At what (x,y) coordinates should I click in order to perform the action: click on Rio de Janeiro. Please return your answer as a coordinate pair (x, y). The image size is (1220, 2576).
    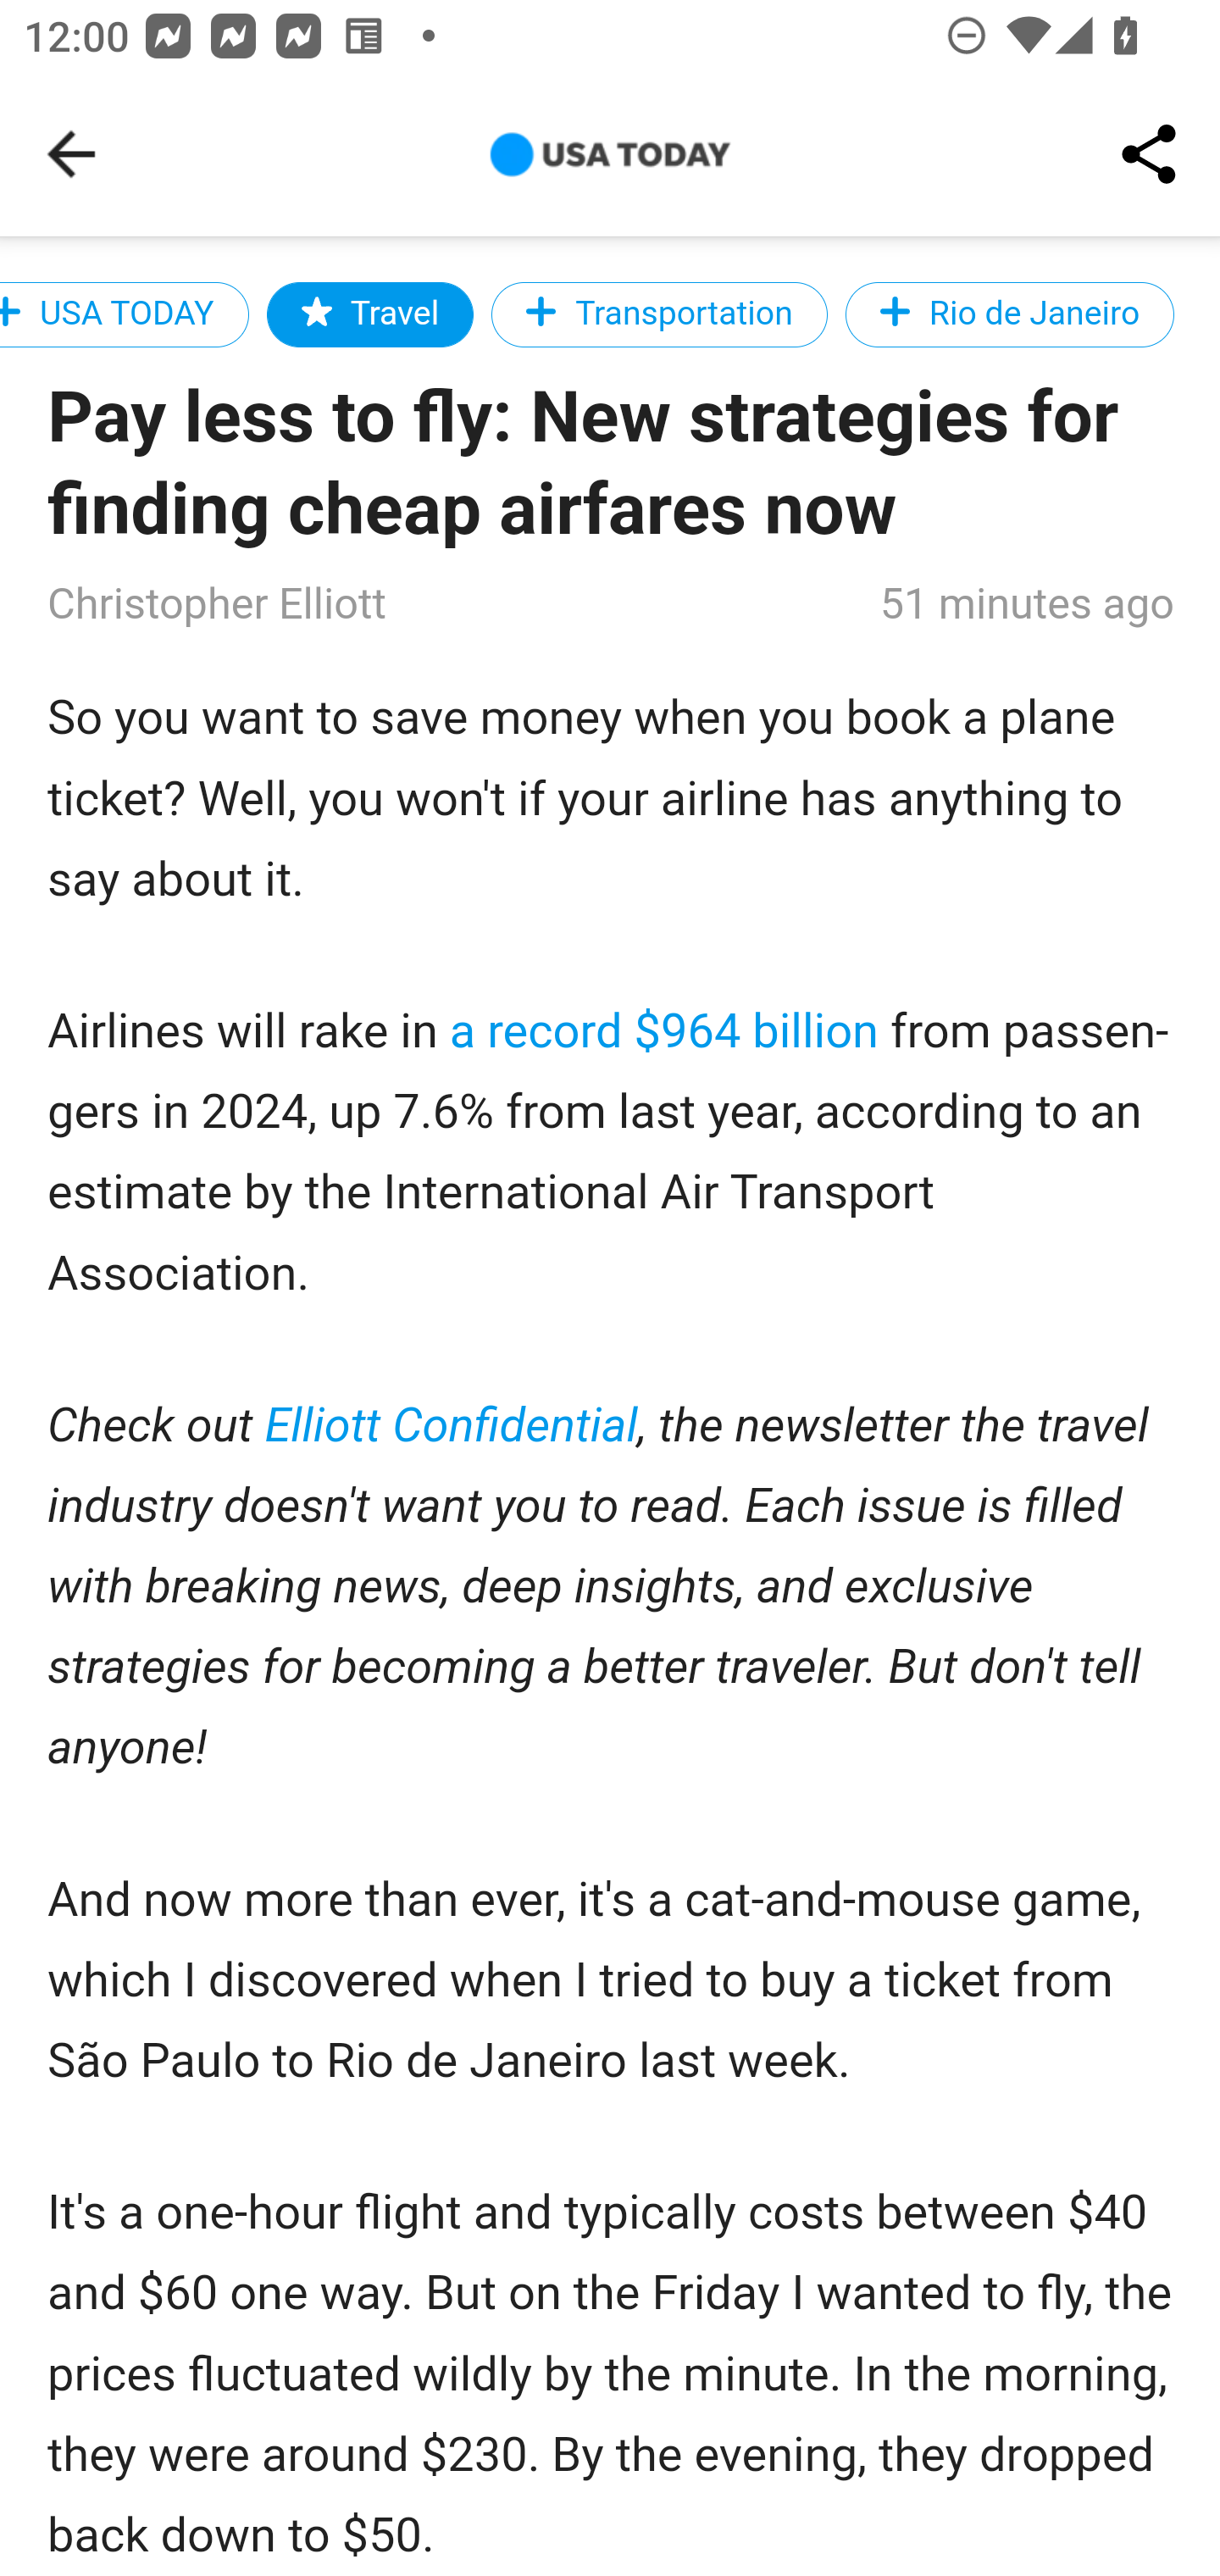
    Looking at the image, I should click on (1009, 314).